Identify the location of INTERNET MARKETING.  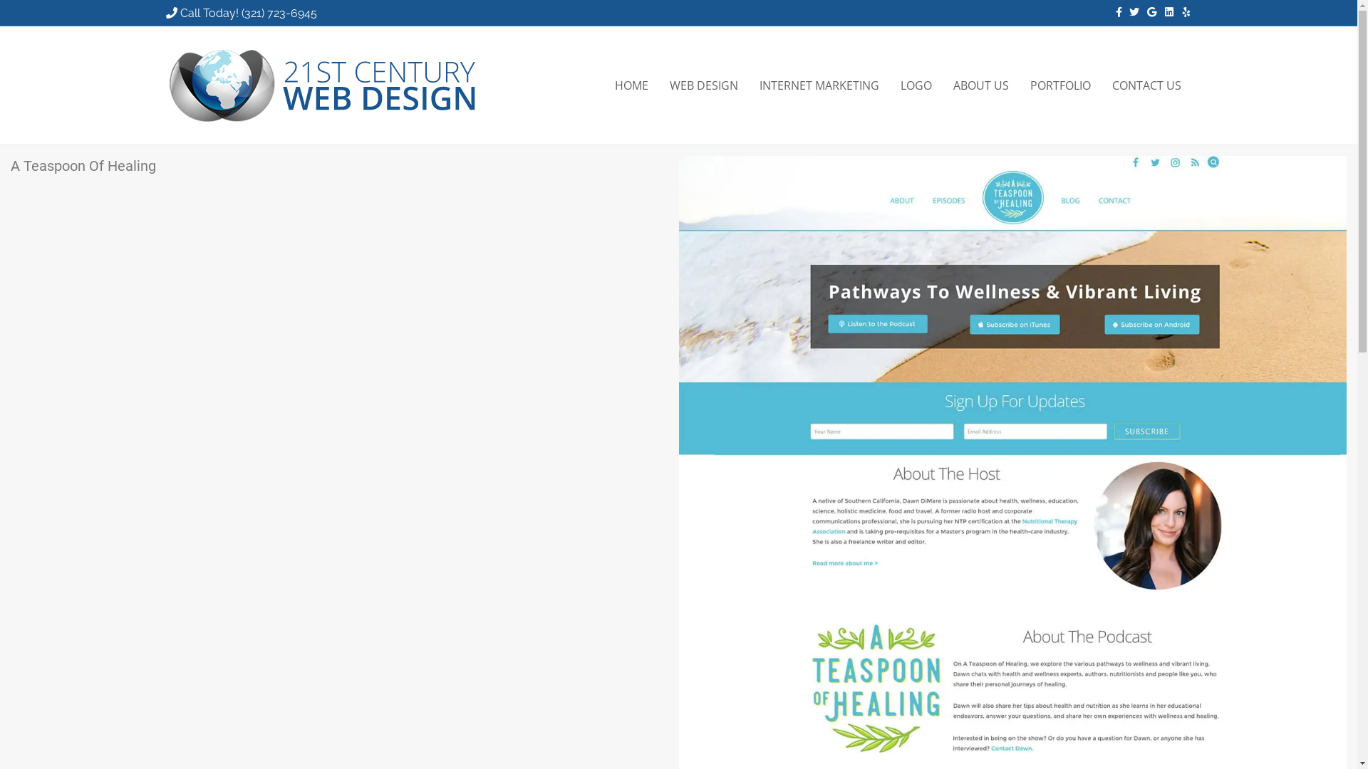
(819, 85).